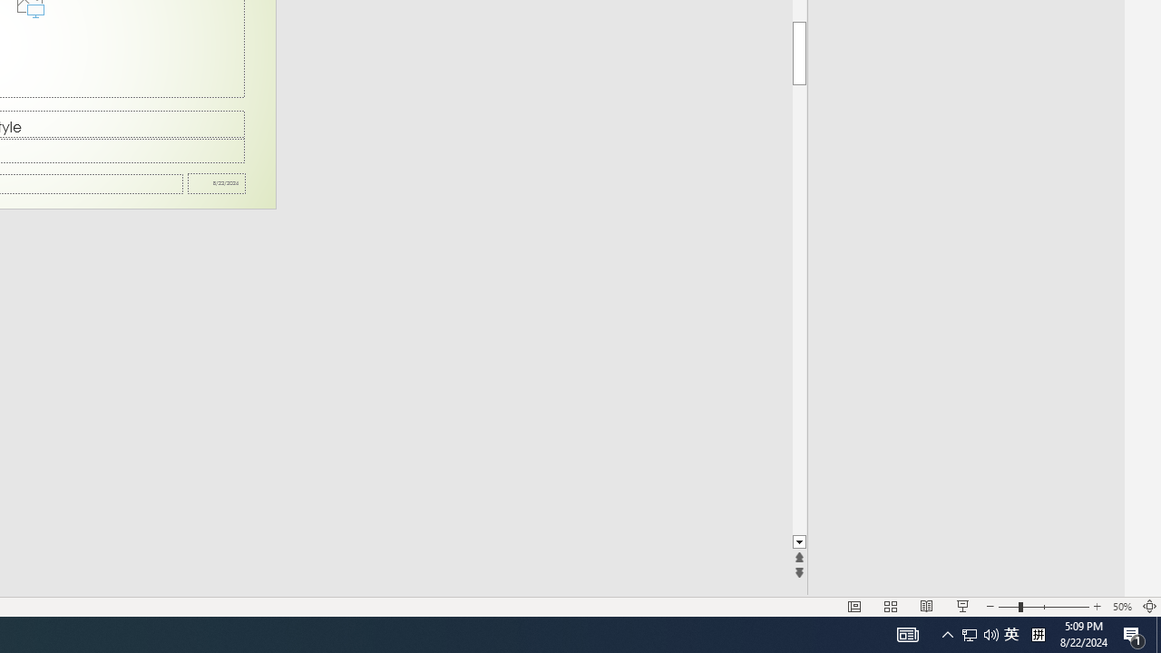 The height and width of the screenshot is (653, 1161). Describe the element at coordinates (217, 183) in the screenshot. I see `Date` at that location.